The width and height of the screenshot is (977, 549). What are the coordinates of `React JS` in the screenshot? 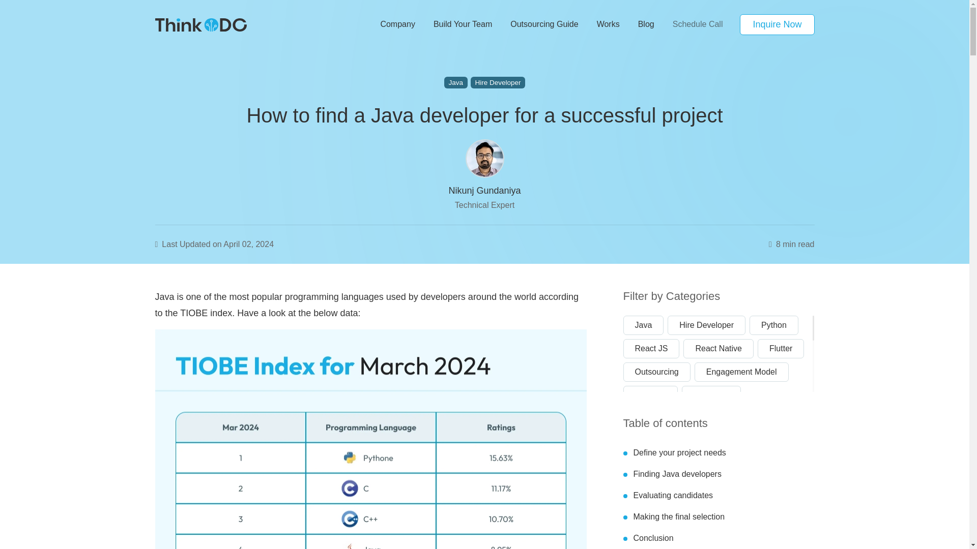 It's located at (651, 348).